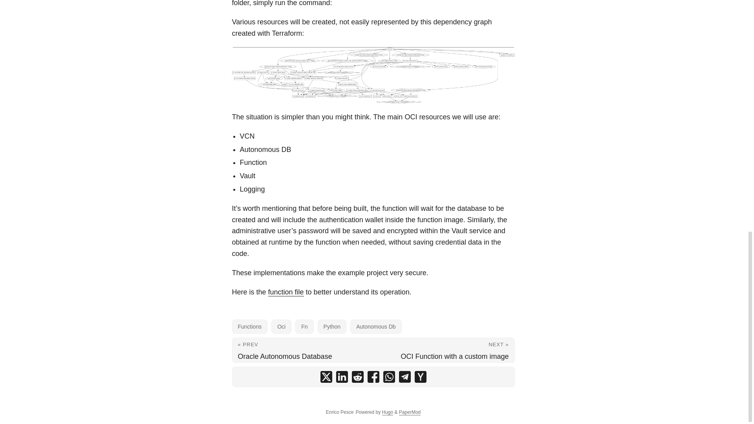  What do you see at coordinates (281, 327) in the screenshot?
I see `Oci` at bounding box center [281, 327].